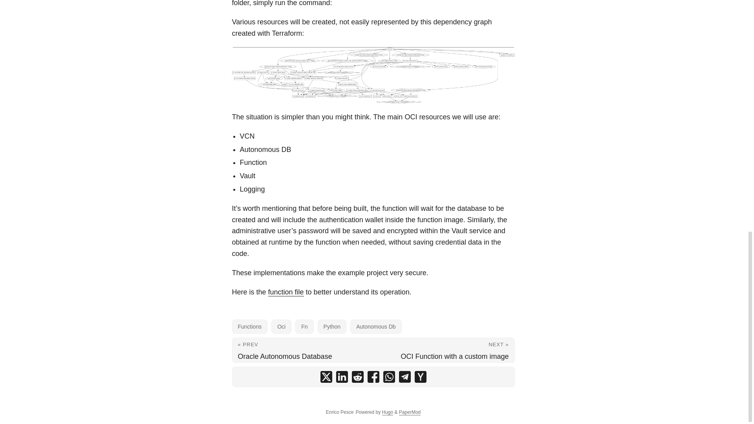  What do you see at coordinates (281, 327) in the screenshot?
I see `Oci` at bounding box center [281, 327].